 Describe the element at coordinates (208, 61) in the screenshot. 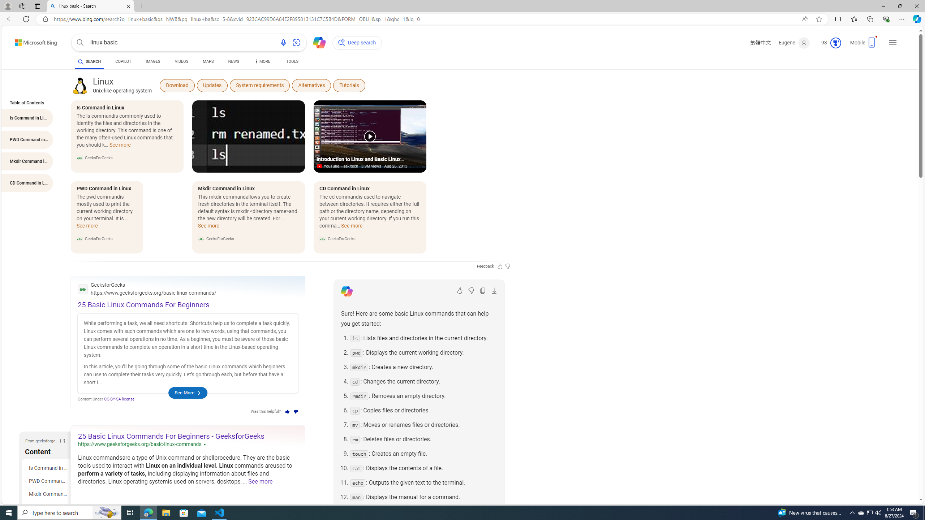

I see `MAPS` at that location.